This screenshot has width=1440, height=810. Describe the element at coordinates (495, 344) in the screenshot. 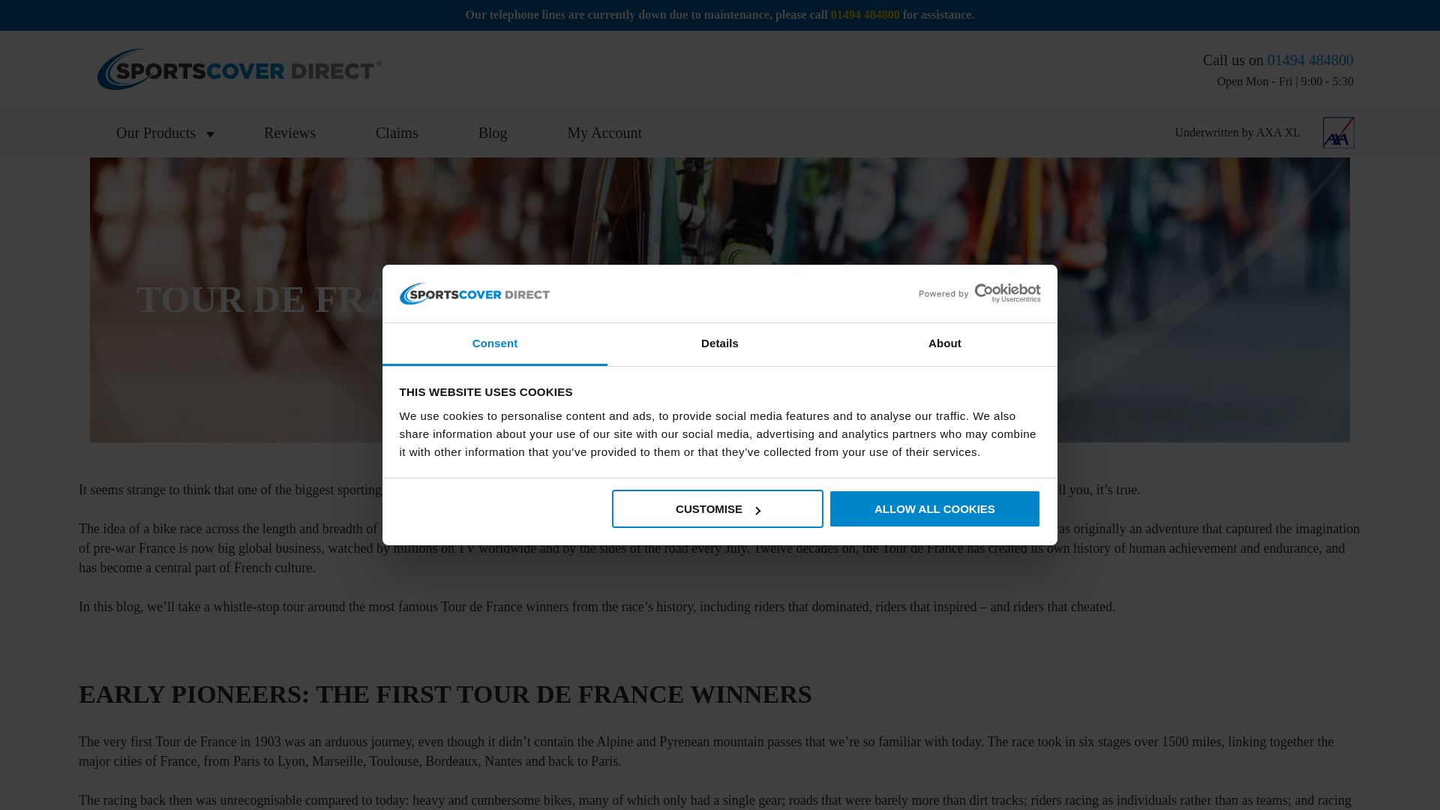

I see `Consent` at that location.